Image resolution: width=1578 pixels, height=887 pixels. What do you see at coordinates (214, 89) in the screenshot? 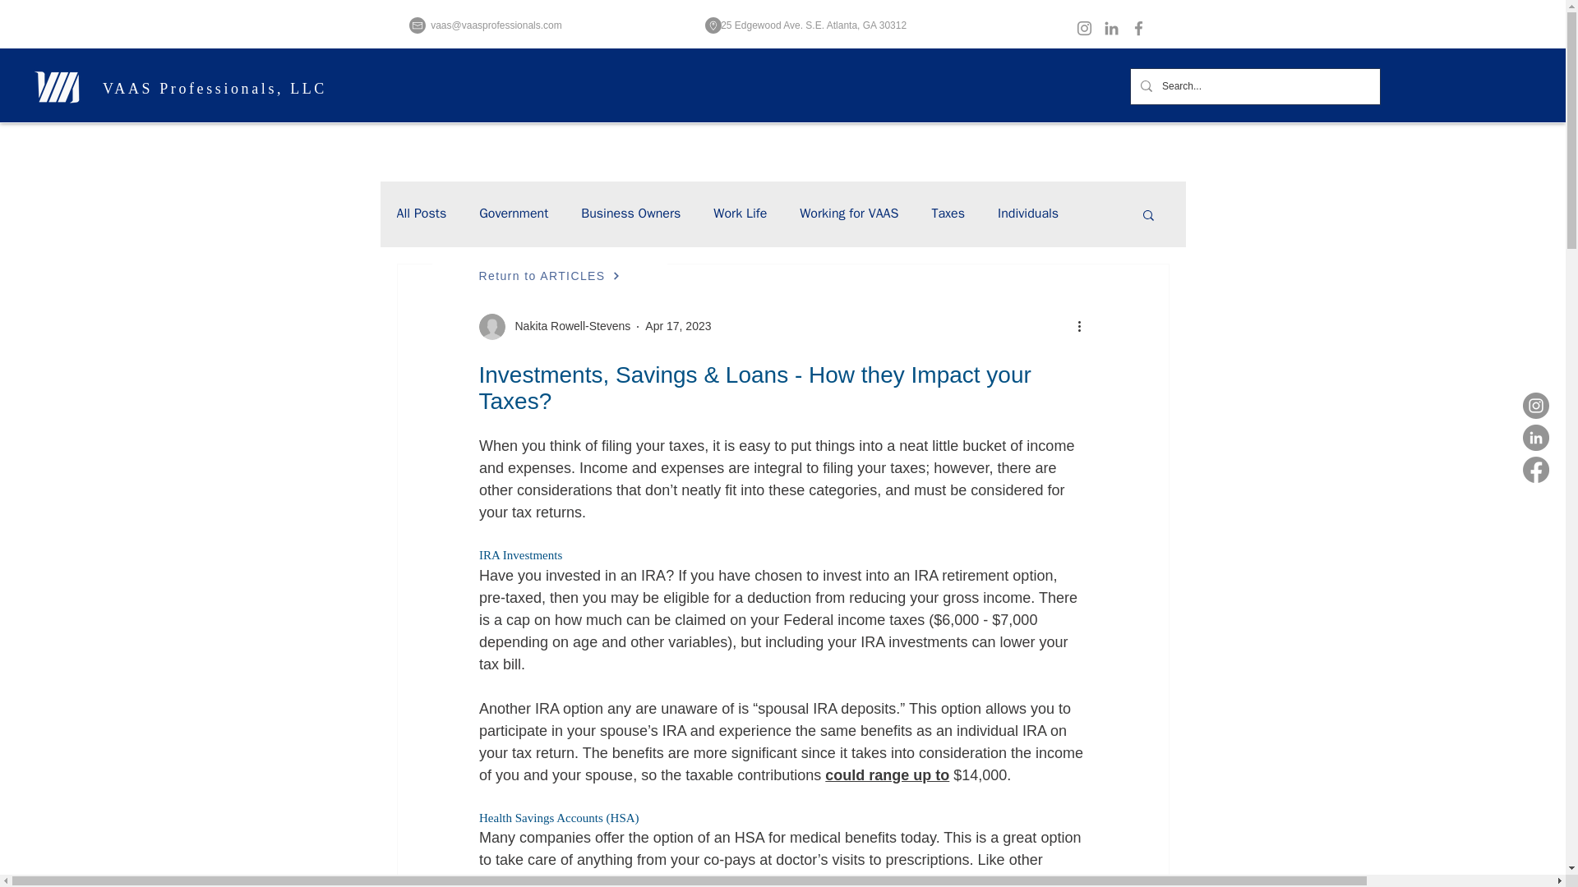
I see `VAAS Professionals, LLC` at bounding box center [214, 89].